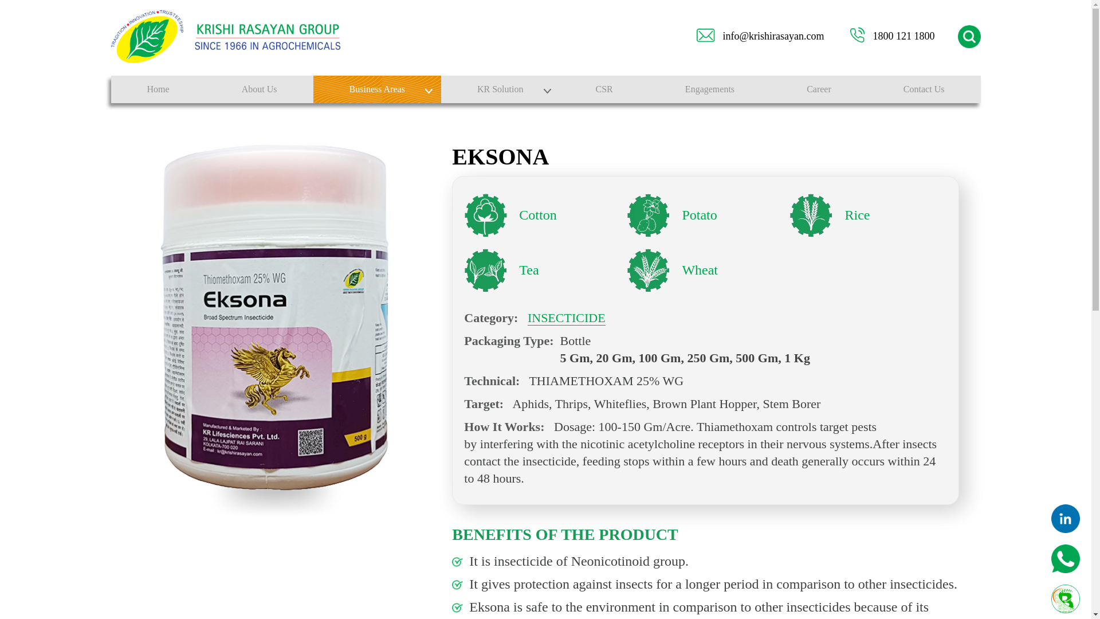 The image size is (1100, 619). Describe the element at coordinates (158, 89) in the screenshot. I see `Home` at that location.